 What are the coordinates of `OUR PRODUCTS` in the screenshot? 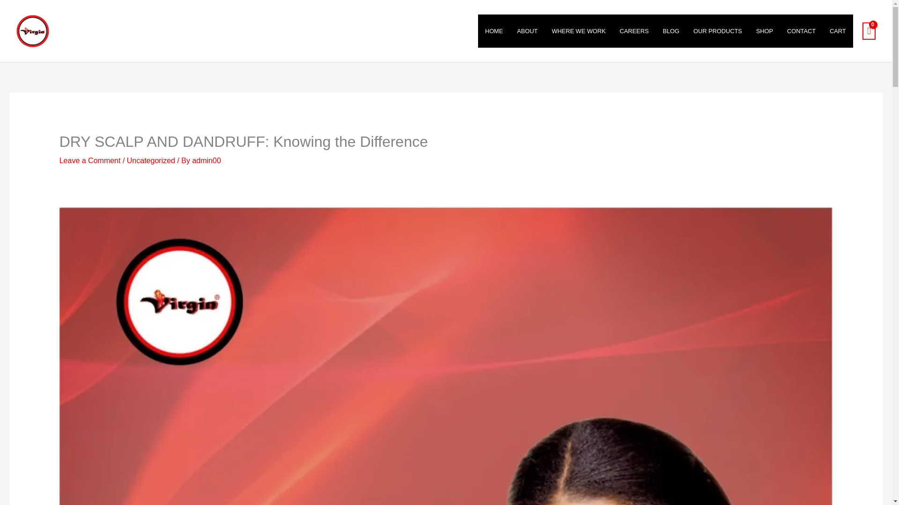 It's located at (717, 31).